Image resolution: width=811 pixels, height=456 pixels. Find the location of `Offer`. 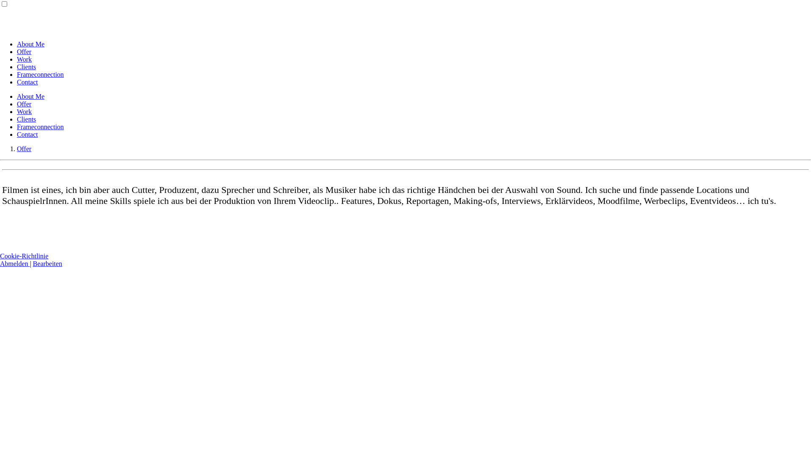

Offer is located at coordinates (24, 52).